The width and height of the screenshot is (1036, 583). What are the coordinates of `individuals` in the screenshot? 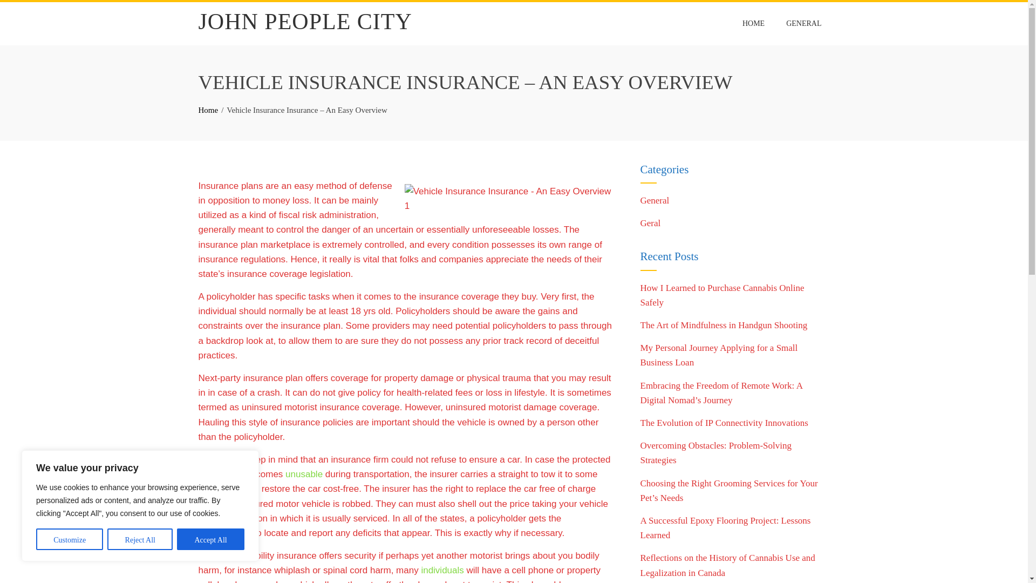 It's located at (441, 570).